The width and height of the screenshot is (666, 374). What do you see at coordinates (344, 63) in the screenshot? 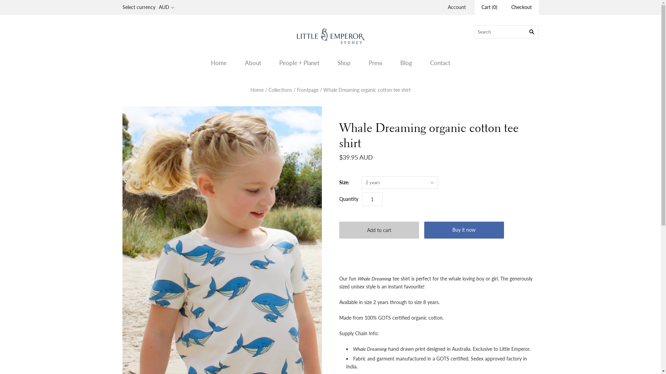
I see `Shop` at bounding box center [344, 63].